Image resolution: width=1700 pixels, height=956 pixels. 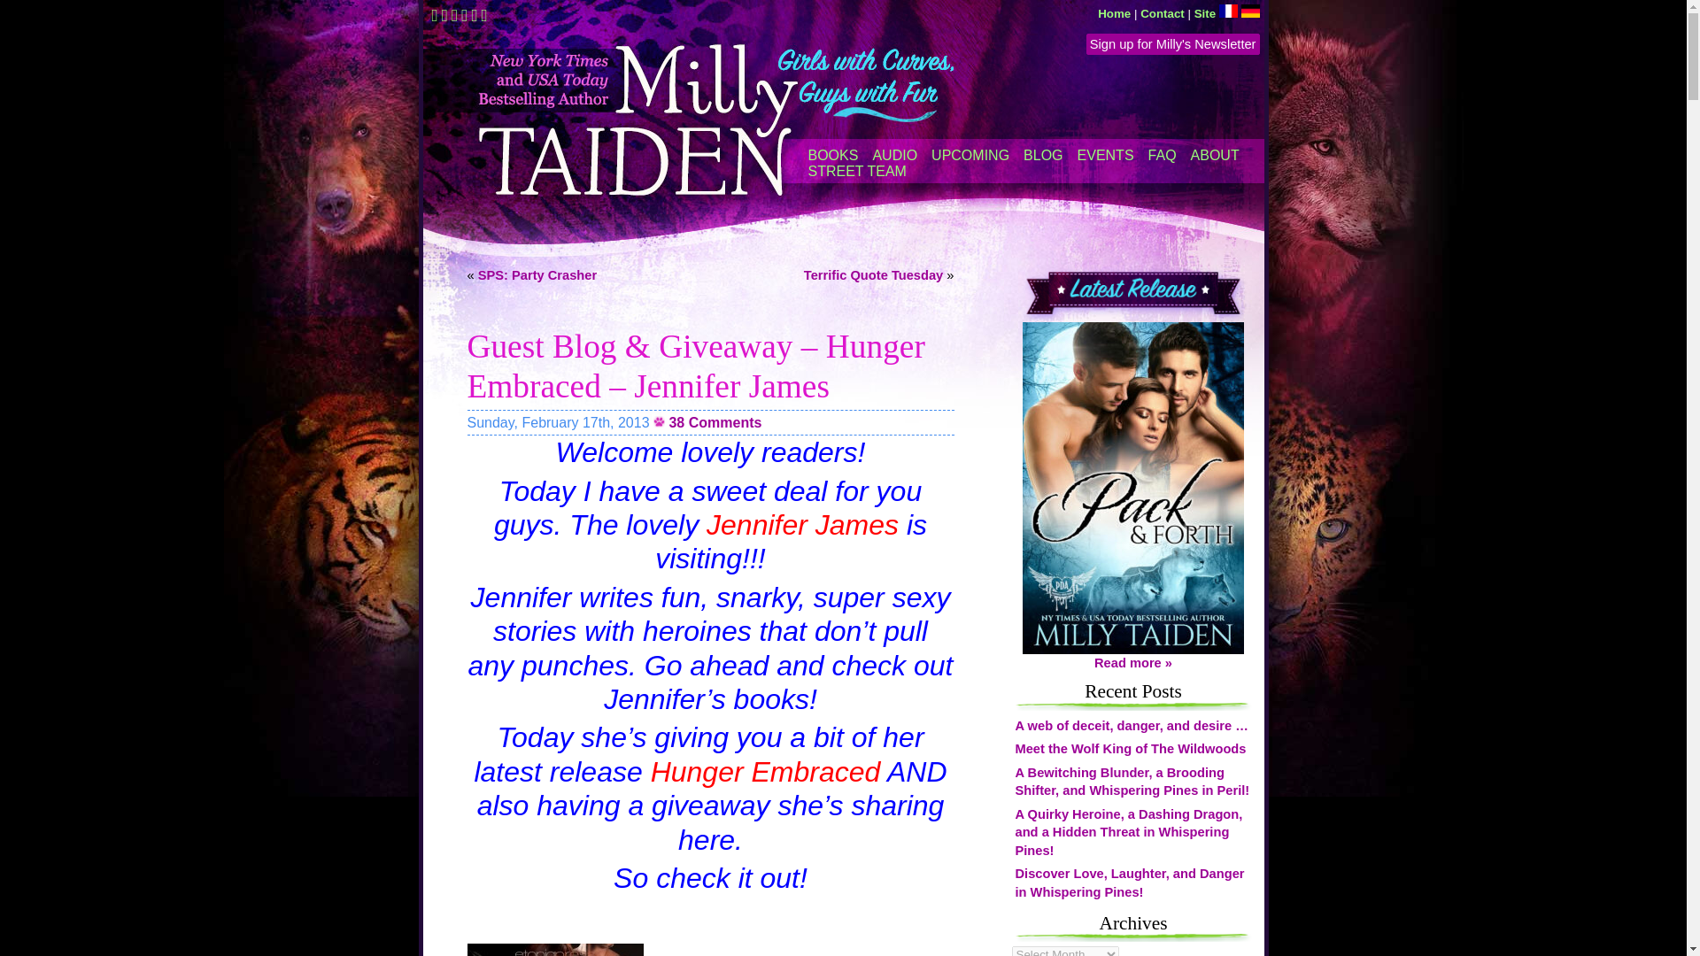 I want to click on ABOUT, so click(x=1215, y=156).